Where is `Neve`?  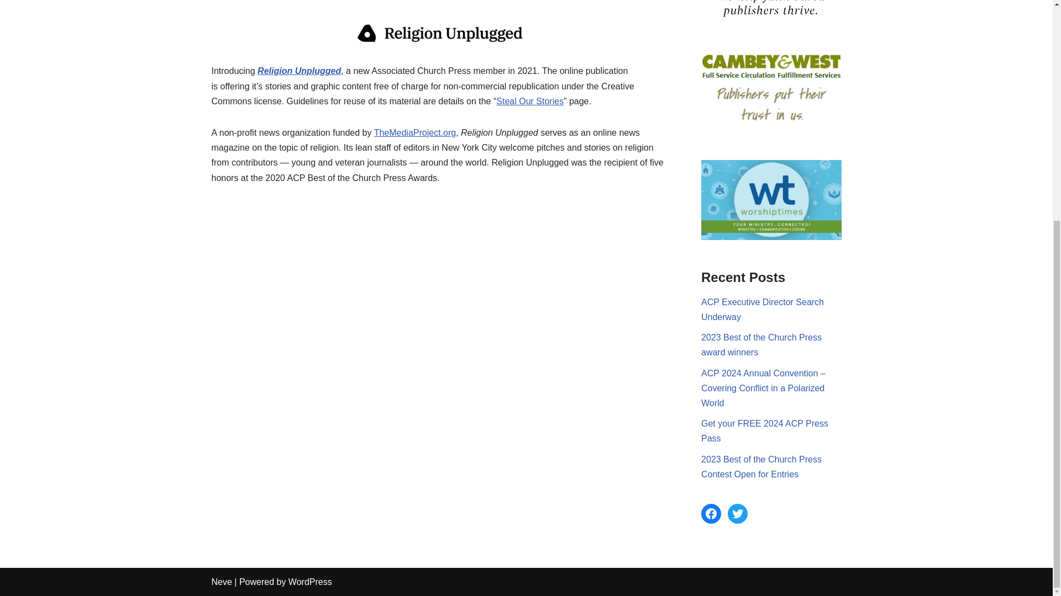
Neve is located at coordinates (221, 582).